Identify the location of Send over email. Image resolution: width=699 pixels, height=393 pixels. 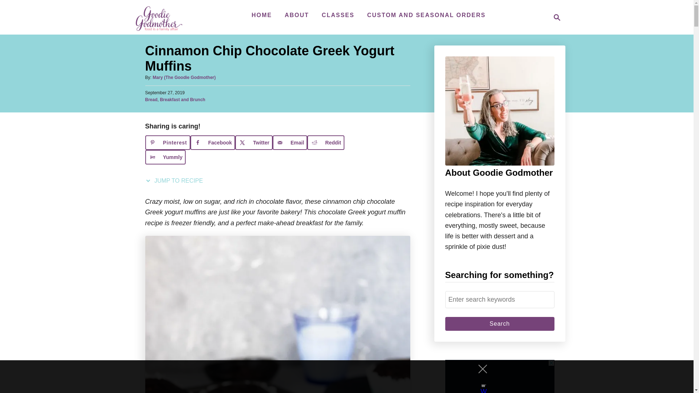
(290, 142).